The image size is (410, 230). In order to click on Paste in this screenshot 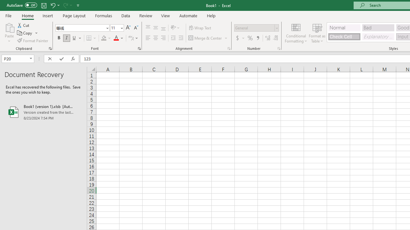, I will do `click(9, 27)`.